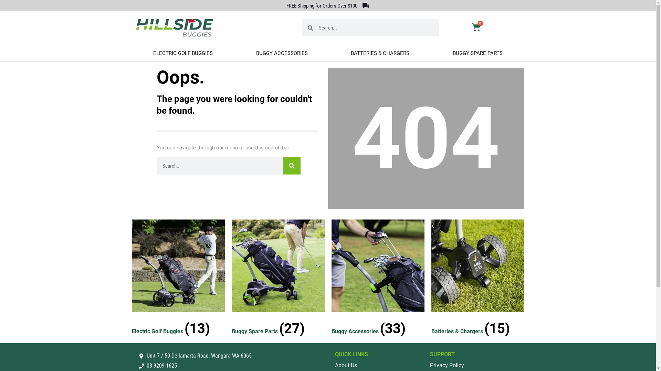  What do you see at coordinates (476, 366) in the screenshot?
I see `Privacy Policy` at bounding box center [476, 366].